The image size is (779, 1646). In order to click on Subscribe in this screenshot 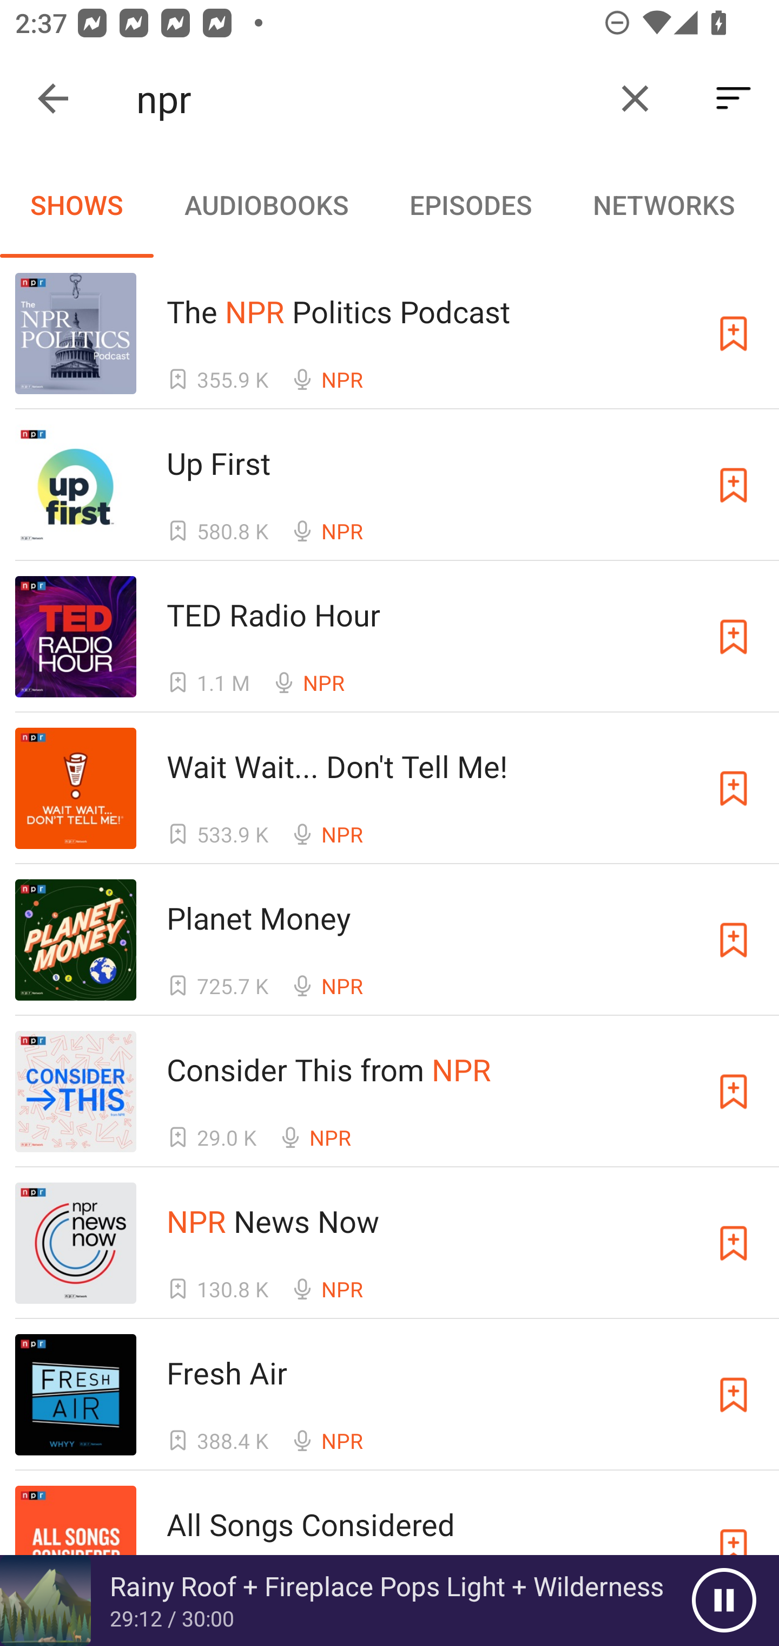, I will do `click(734, 333)`.